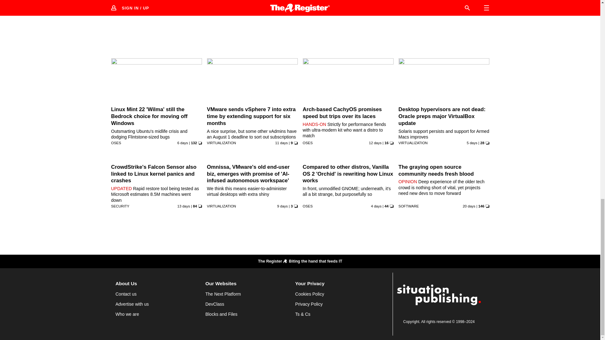 This screenshot has width=605, height=340. I want to click on 23 Jul 2024 11:27, so click(375, 143).